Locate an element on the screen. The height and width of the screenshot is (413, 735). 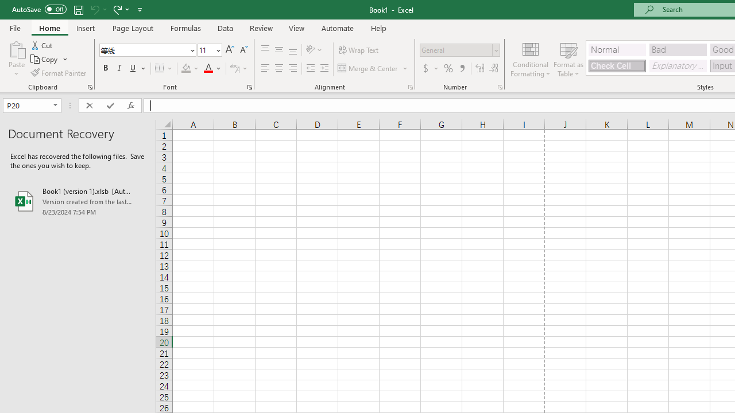
Align Left is located at coordinates (265, 69).